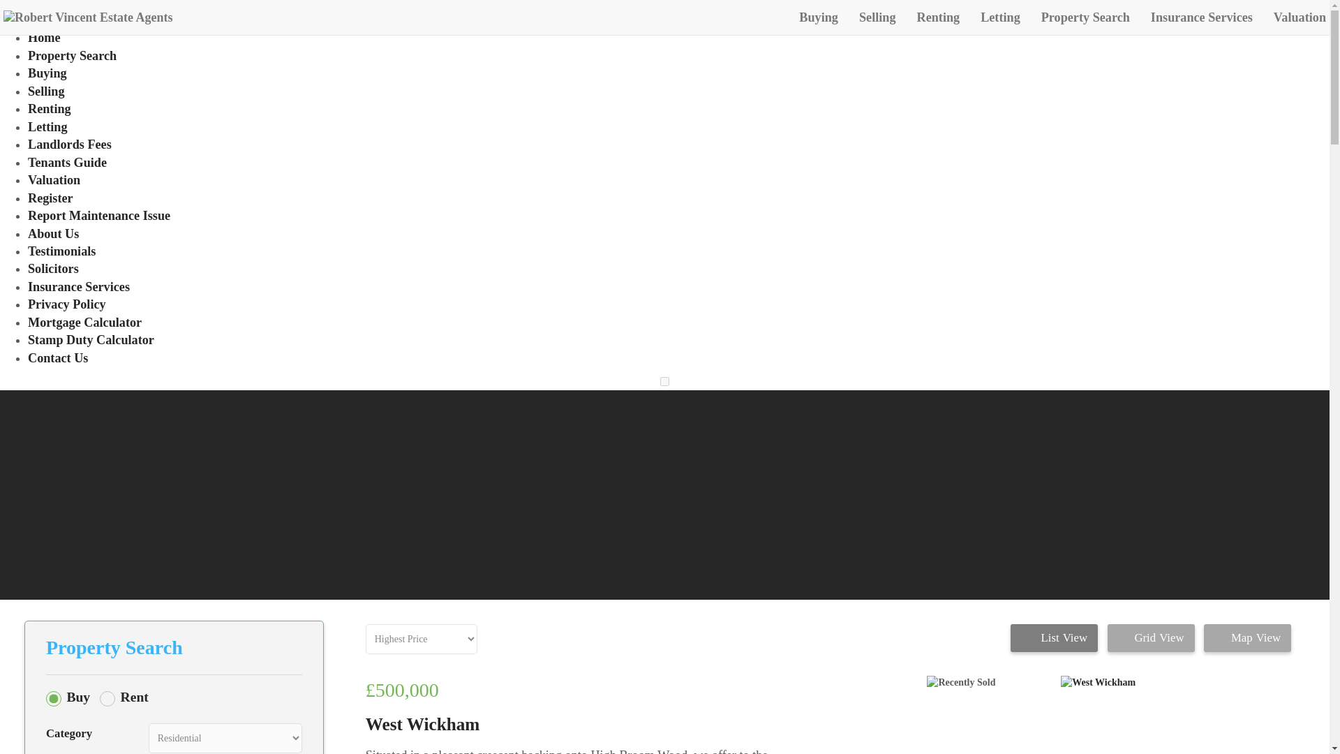  I want to click on Letting, so click(1000, 17).